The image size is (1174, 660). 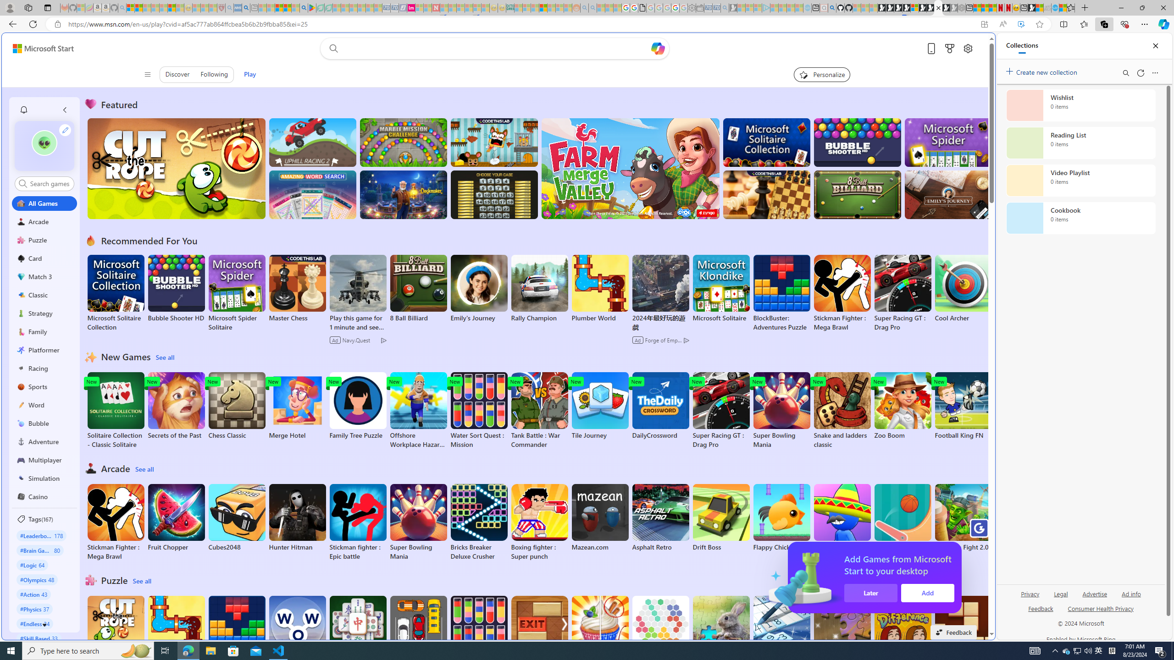 I want to click on Class: notification-item, so click(x=23, y=110).